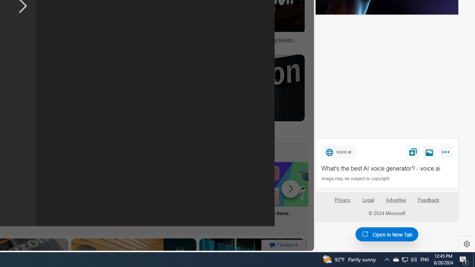 This screenshot has height=267, width=475. Describe the element at coordinates (246, 133) in the screenshot. I see `protothema.gr` at that location.